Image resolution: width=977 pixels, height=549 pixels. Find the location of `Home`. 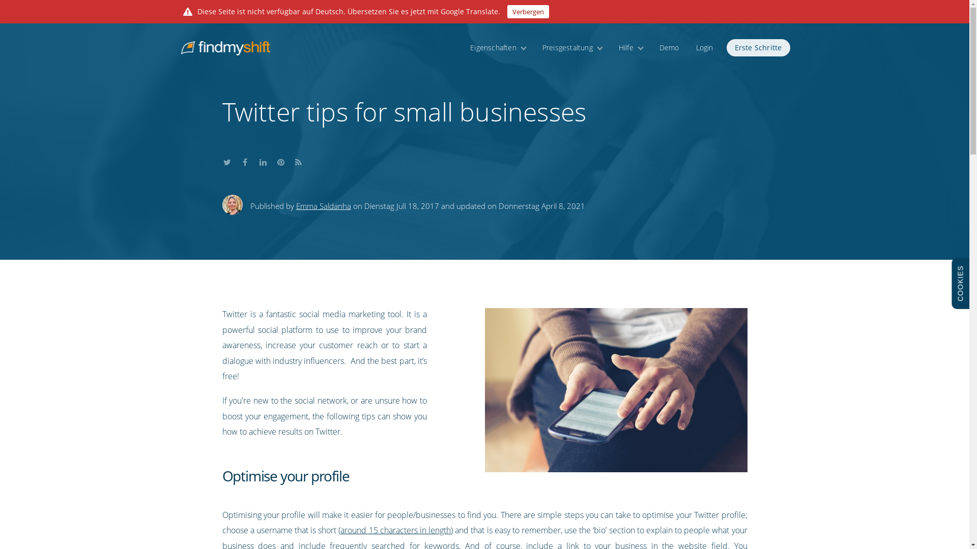

Home is located at coordinates (221, 42).